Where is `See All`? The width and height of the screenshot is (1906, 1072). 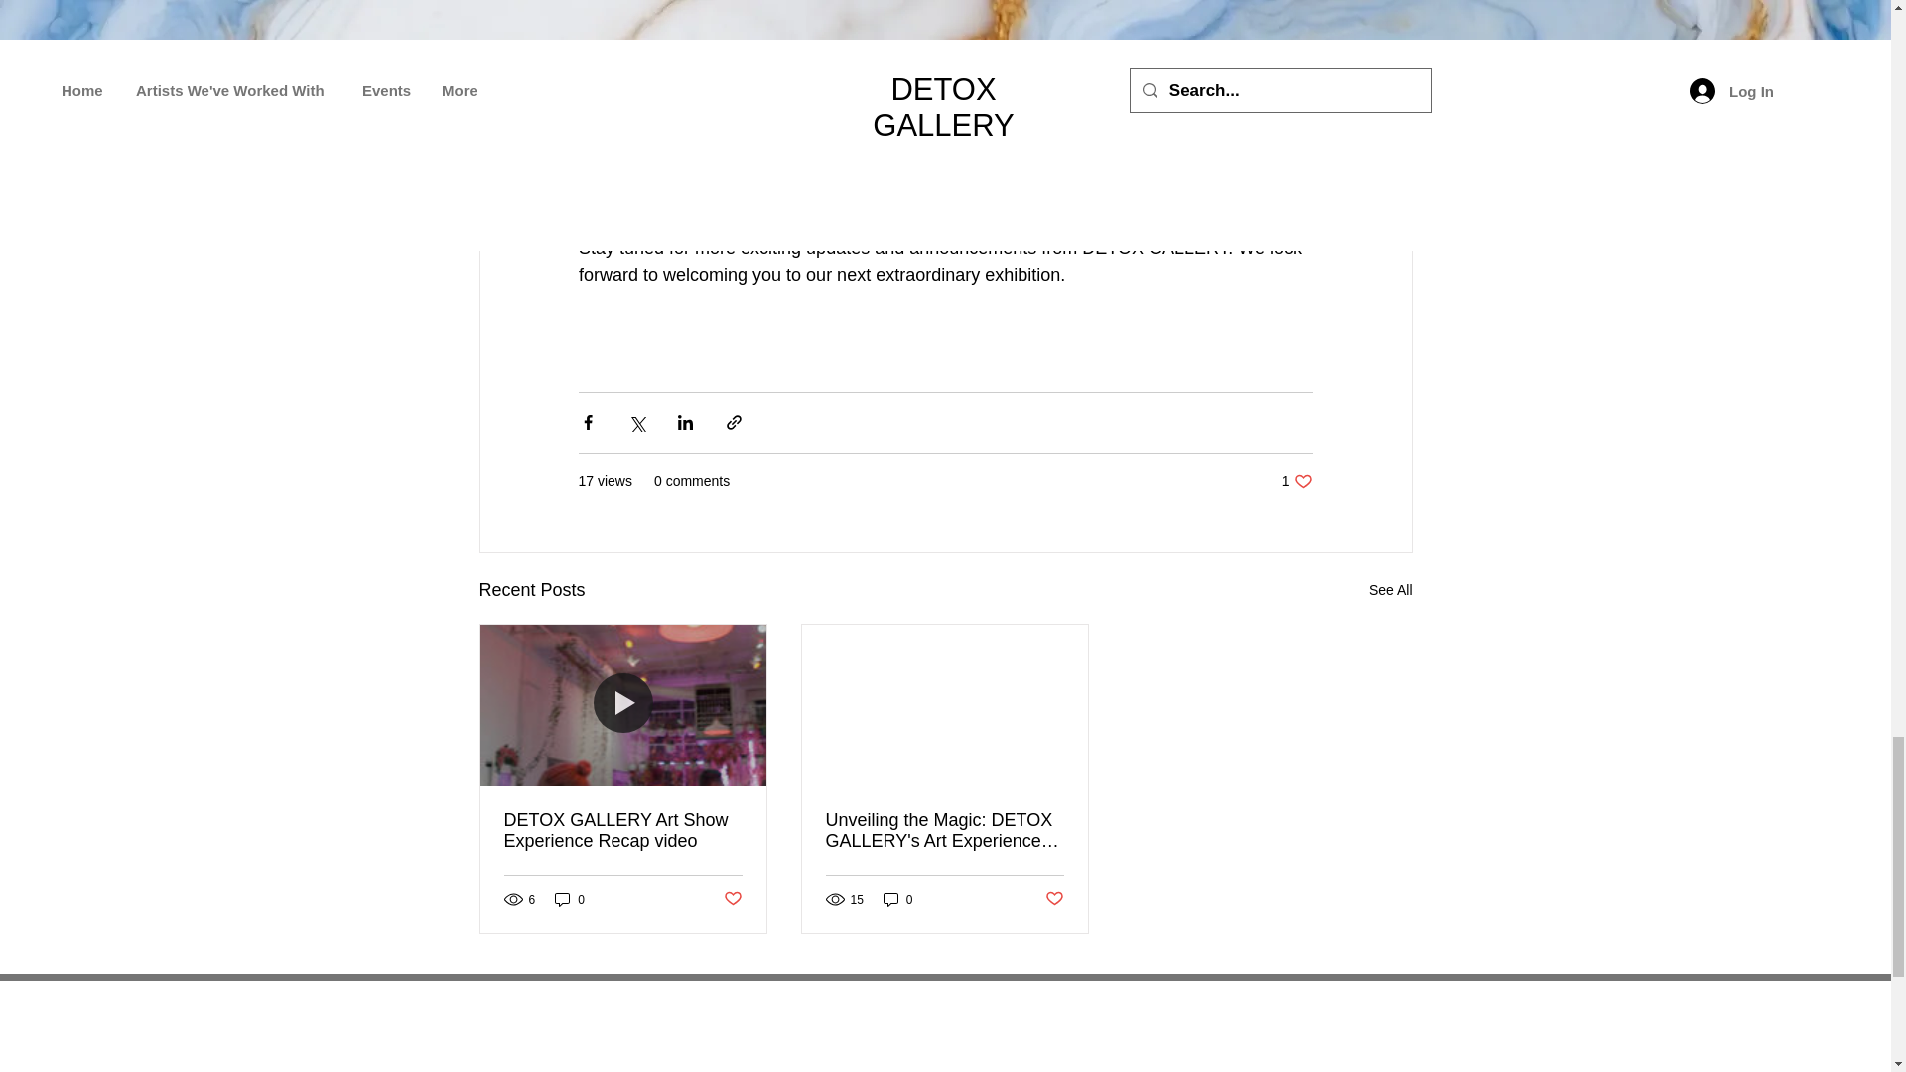
See All is located at coordinates (570, 899).